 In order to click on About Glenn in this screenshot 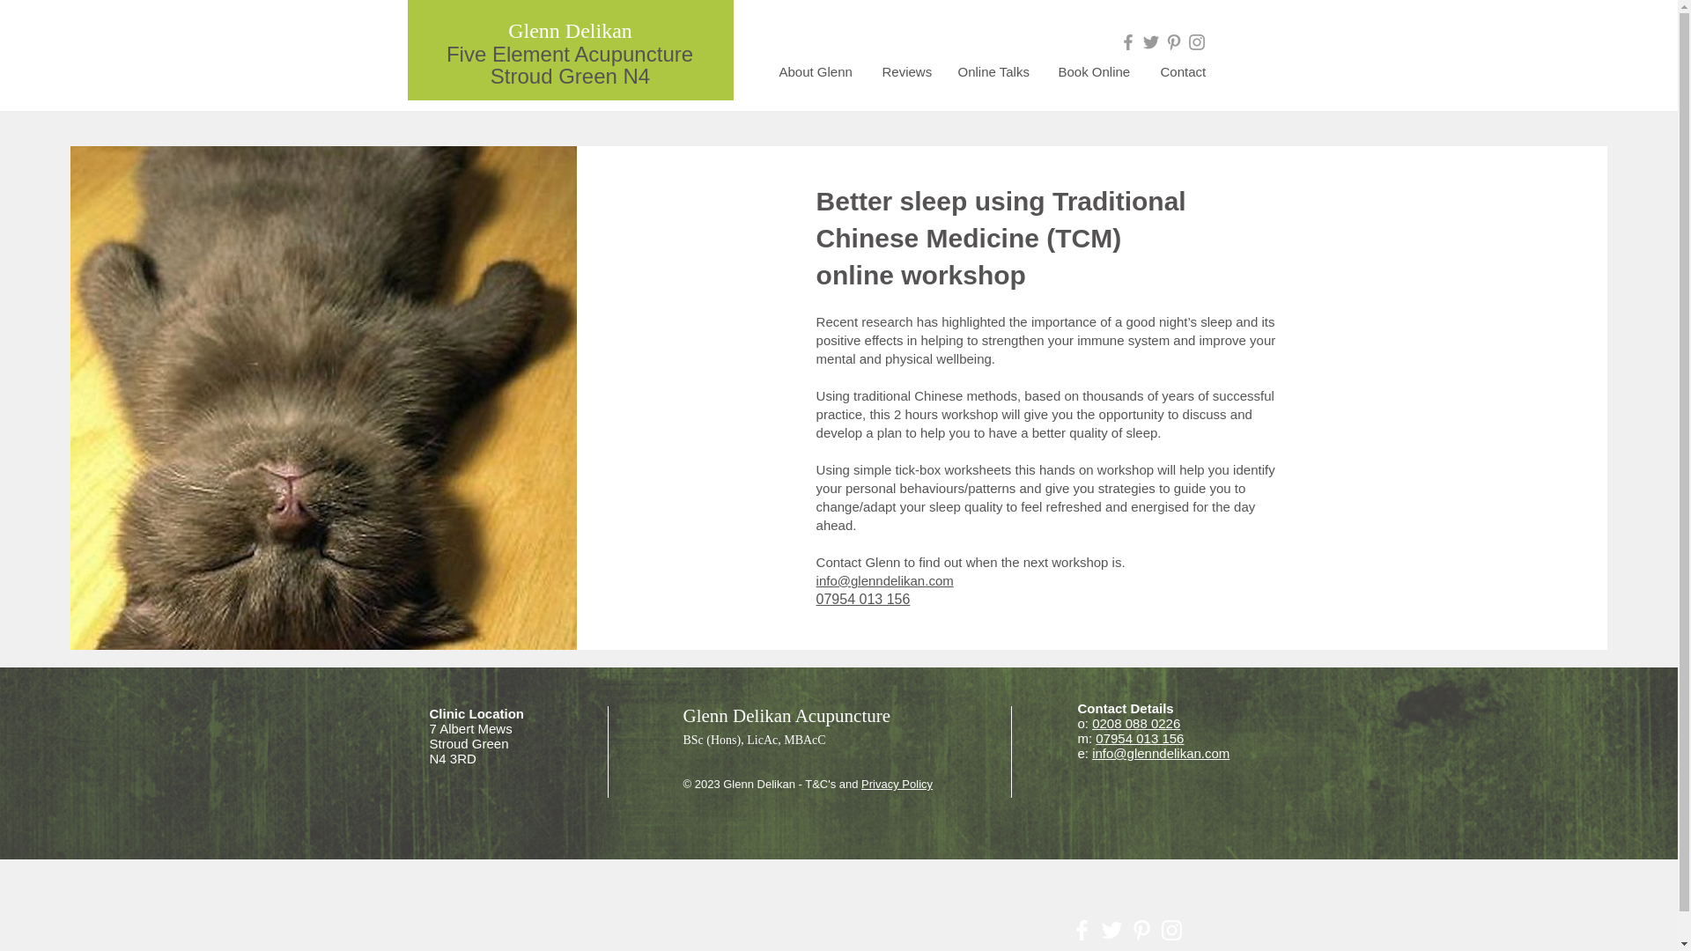, I will do `click(817, 72)`.